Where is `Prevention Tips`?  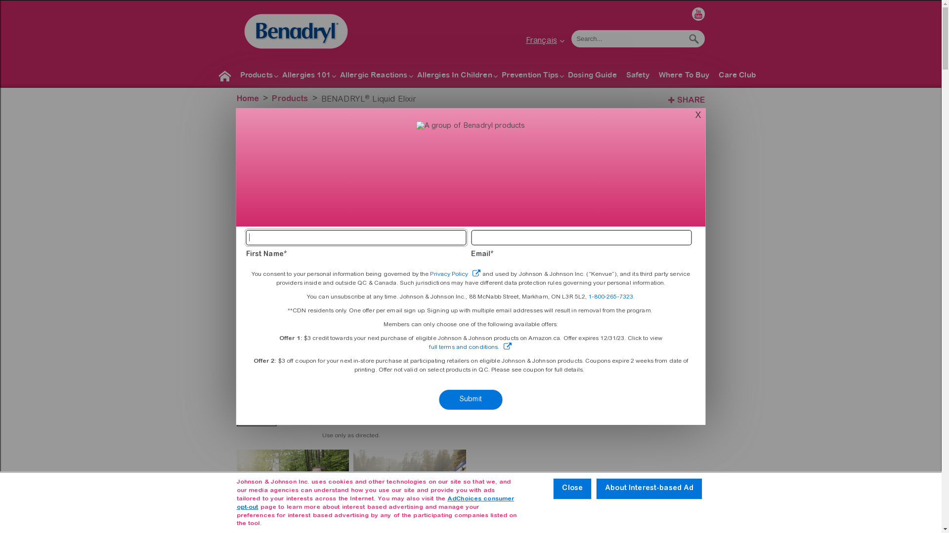
Prevention Tips is located at coordinates (530, 77).